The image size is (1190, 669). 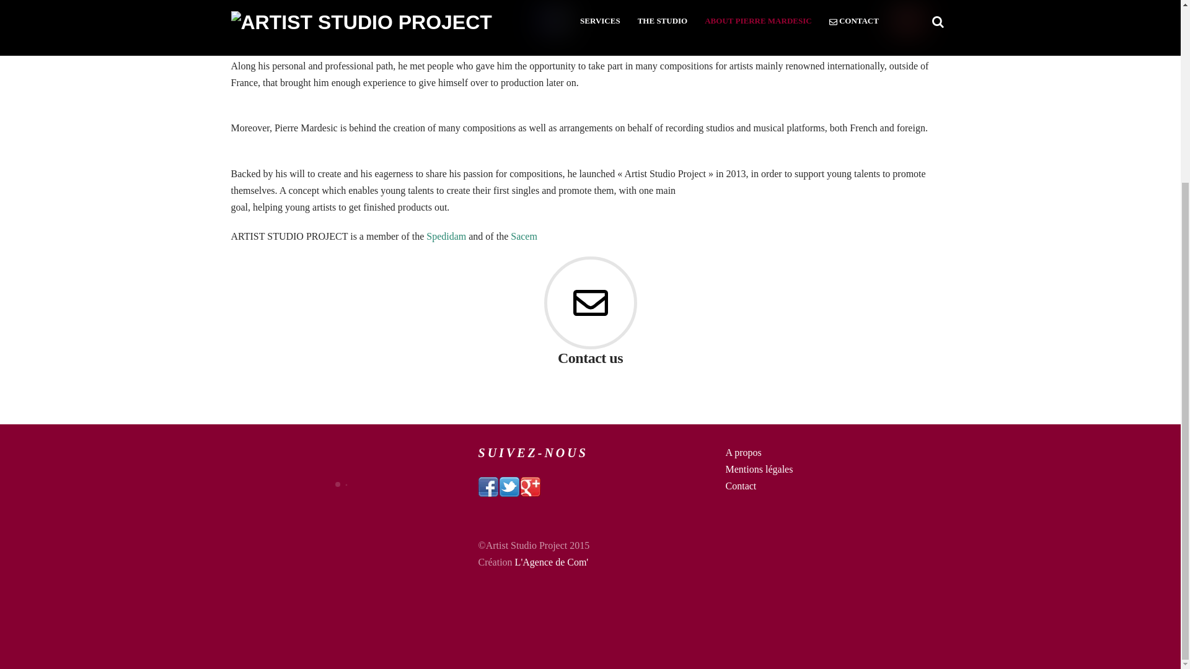 What do you see at coordinates (741, 486) in the screenshot?
I see `Contact` at bounding box center [741, 486].